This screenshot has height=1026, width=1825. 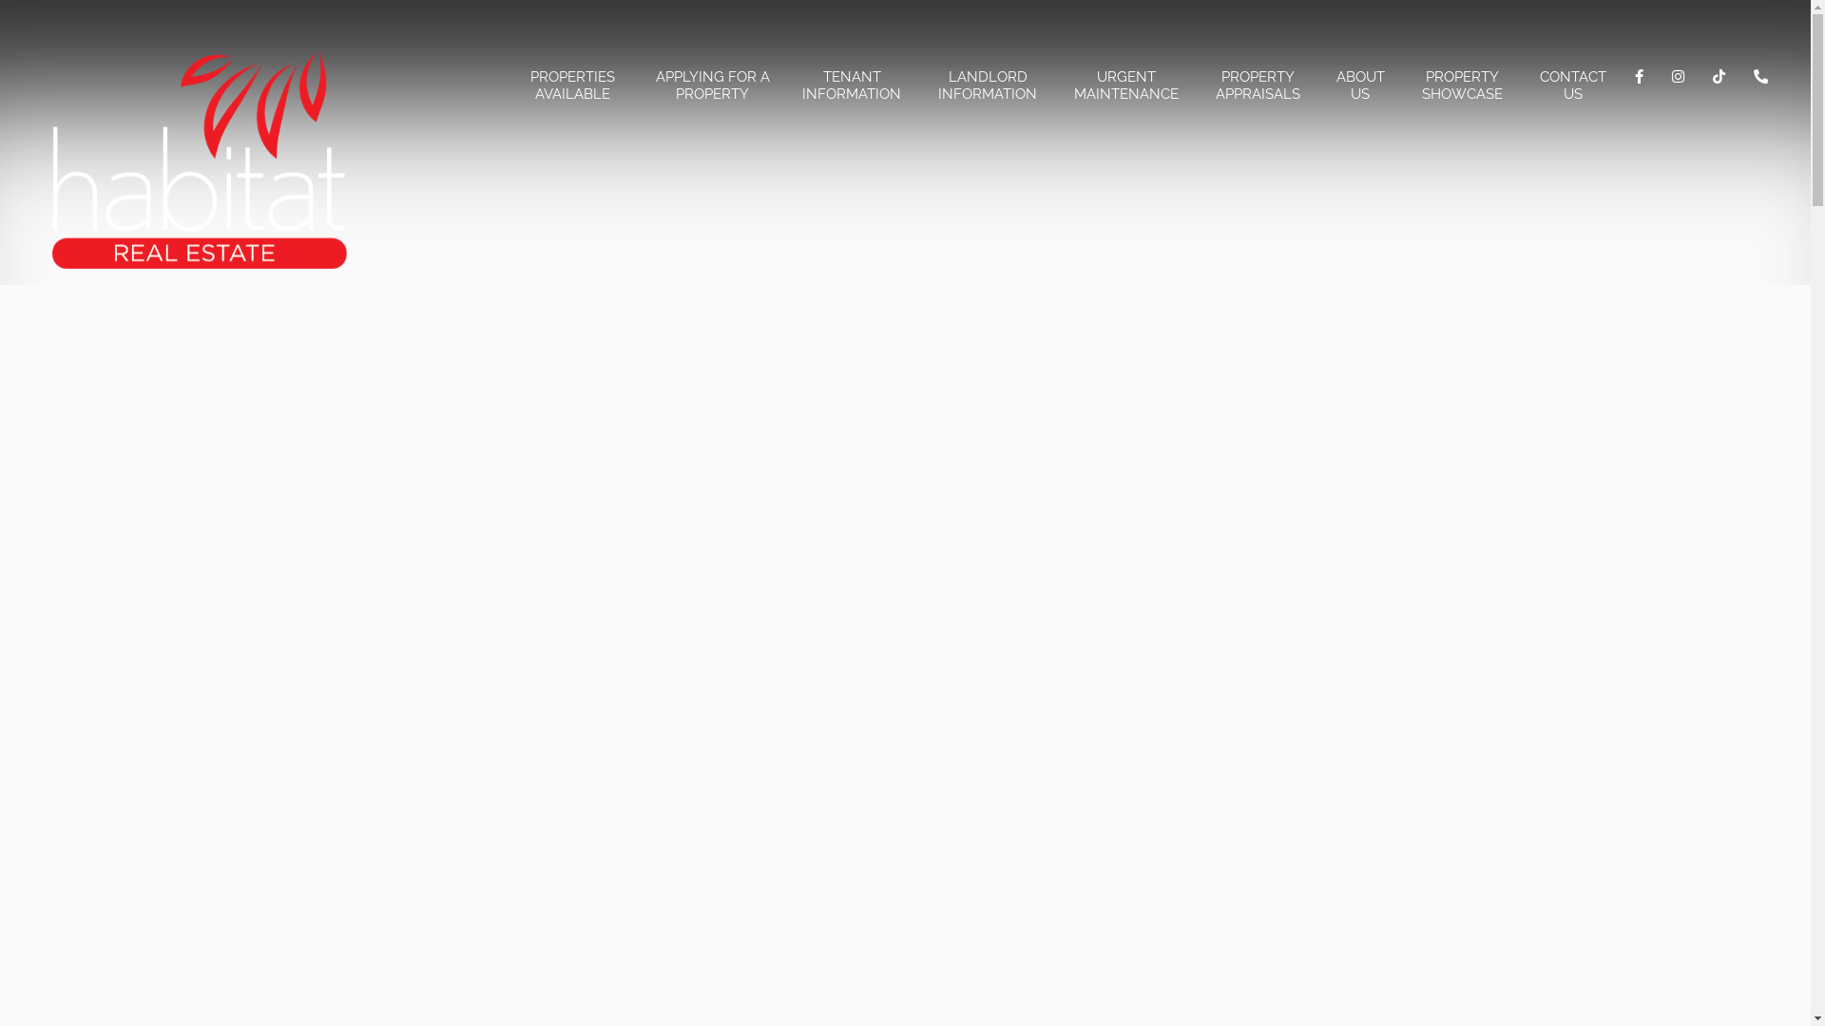 I want to click on LANDLORD INFORMATION, so click(x=989, y=85).